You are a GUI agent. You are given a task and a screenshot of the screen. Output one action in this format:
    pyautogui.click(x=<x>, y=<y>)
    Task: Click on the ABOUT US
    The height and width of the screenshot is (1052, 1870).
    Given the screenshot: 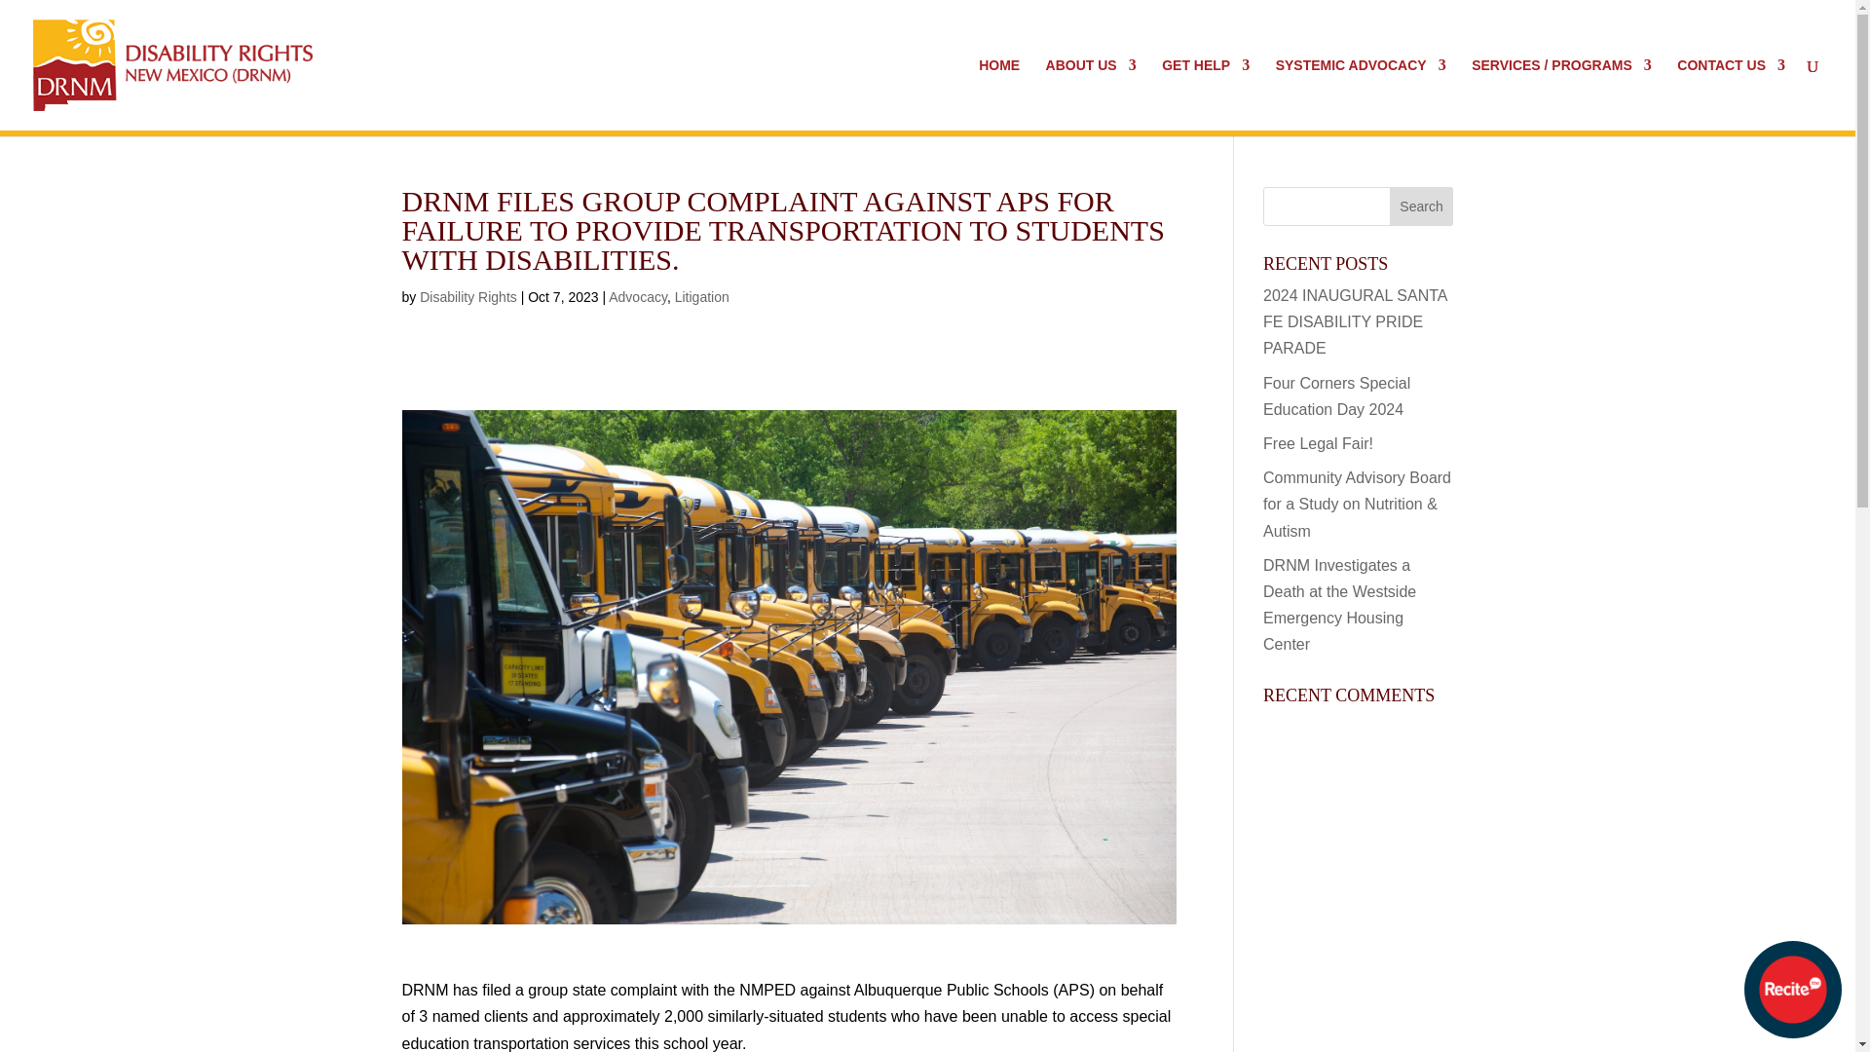 What is the action you would take?
    pyautogui.click(x=1091, y=94)
    